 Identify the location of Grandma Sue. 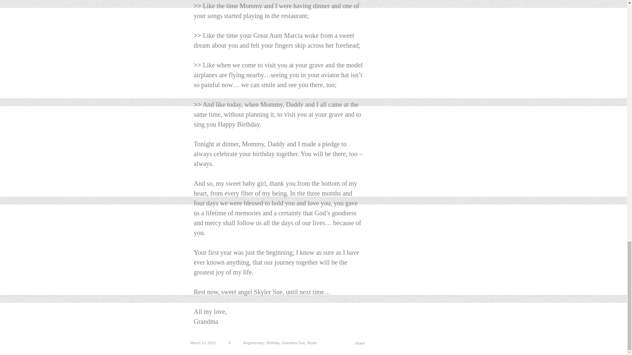
(293, 343).